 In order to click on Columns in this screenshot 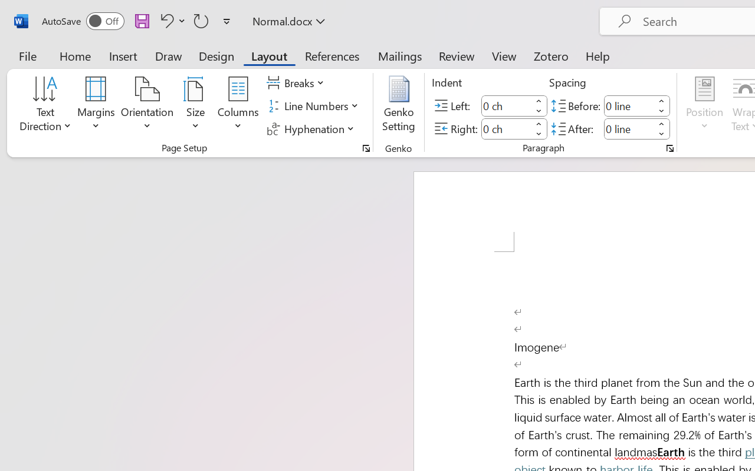, I will do `click(238, 106)`.